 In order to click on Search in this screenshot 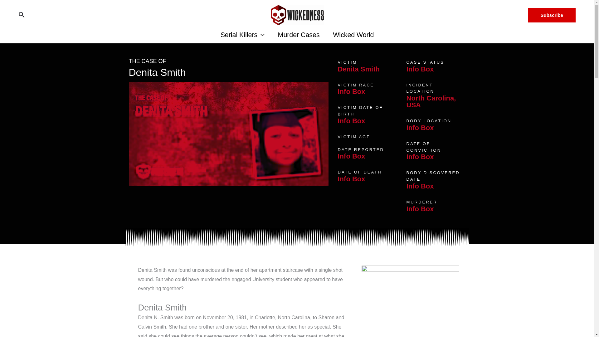, I will do `click(22, 15)`.